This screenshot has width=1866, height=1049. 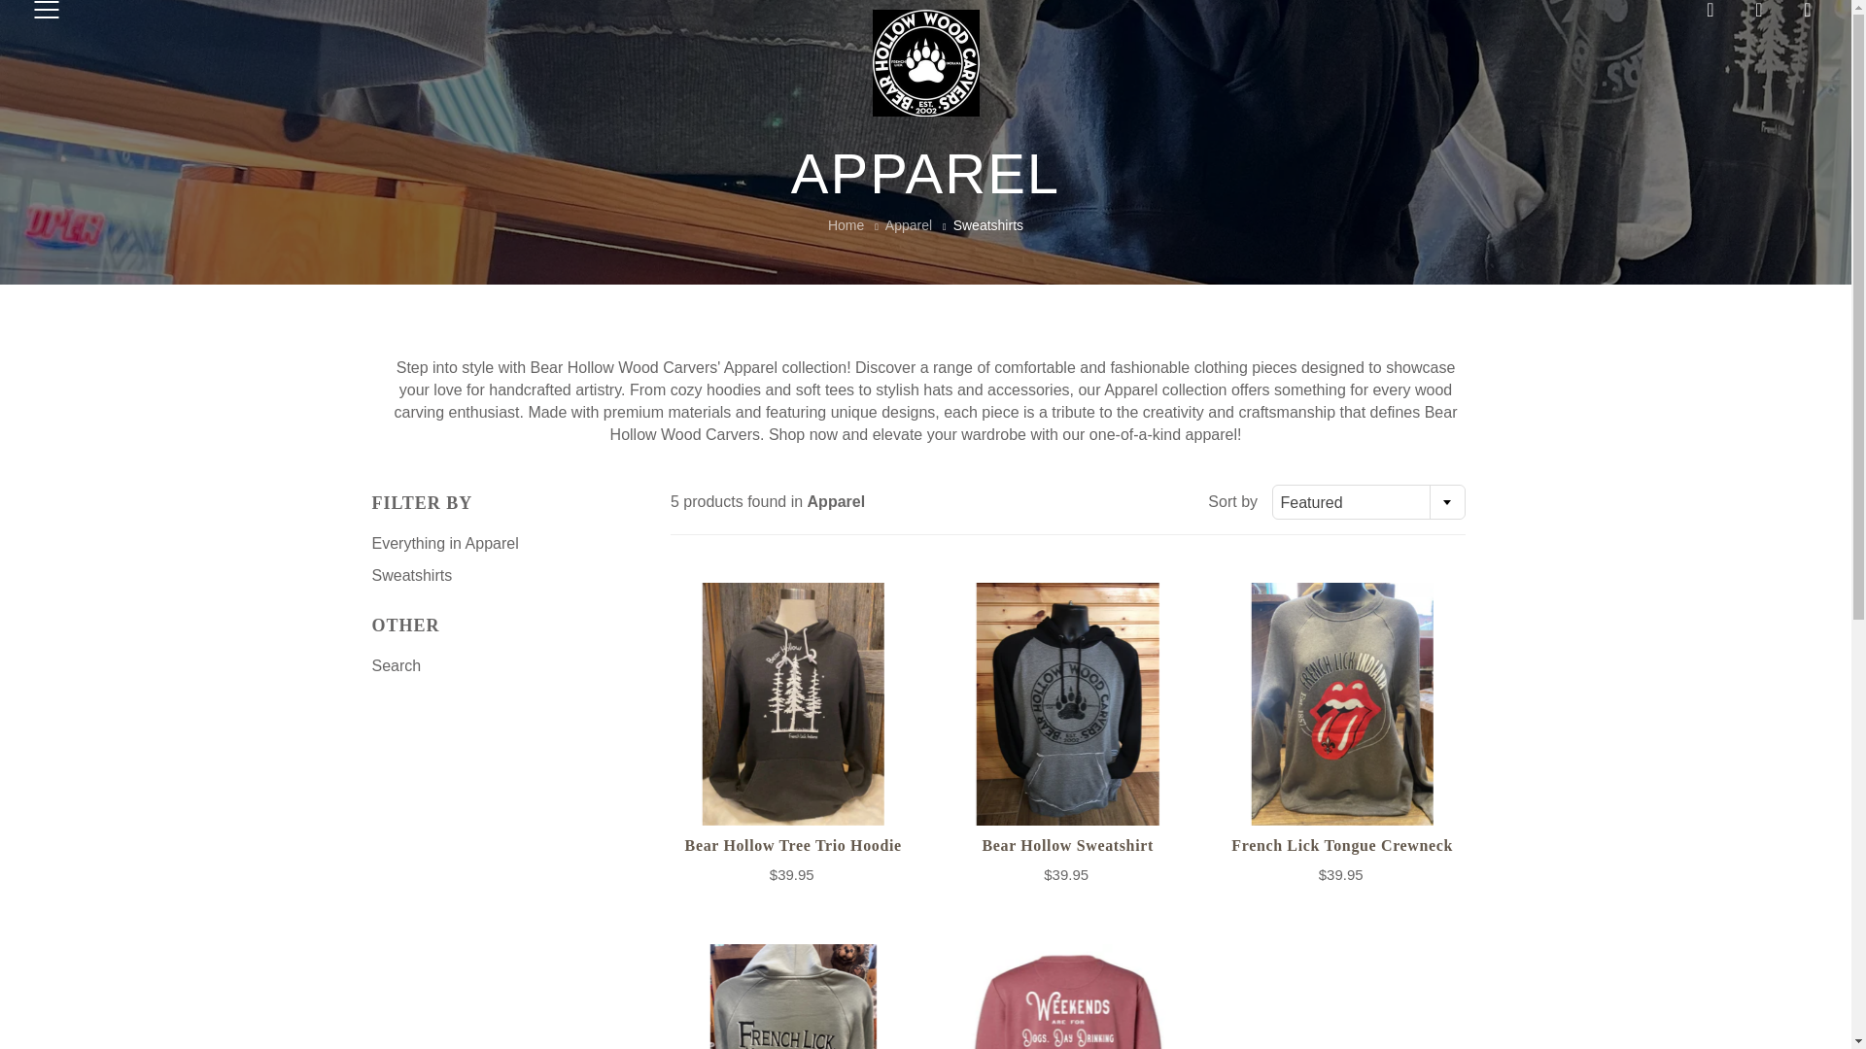 I want to click on Remove tag Sweatshirts, so click(x=411, y=575).